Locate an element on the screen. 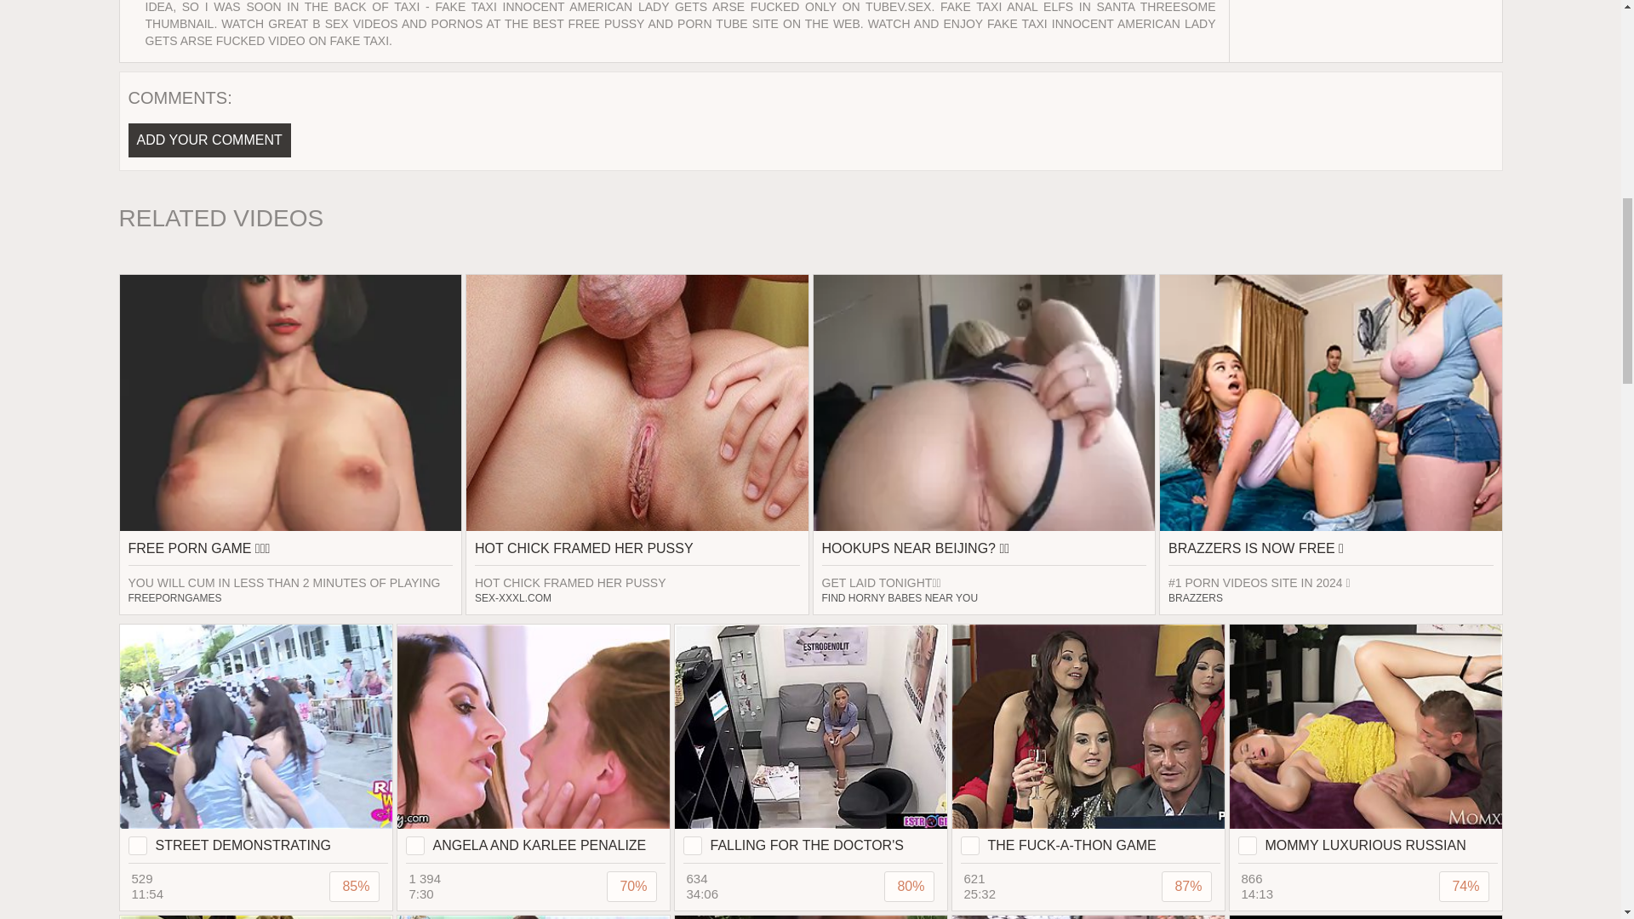 This screenshot has height=919, width=1634. MOMMY LUXURIOUS RUSSIAN GINGER-HAIRED is located at coordinates (1365, 744).